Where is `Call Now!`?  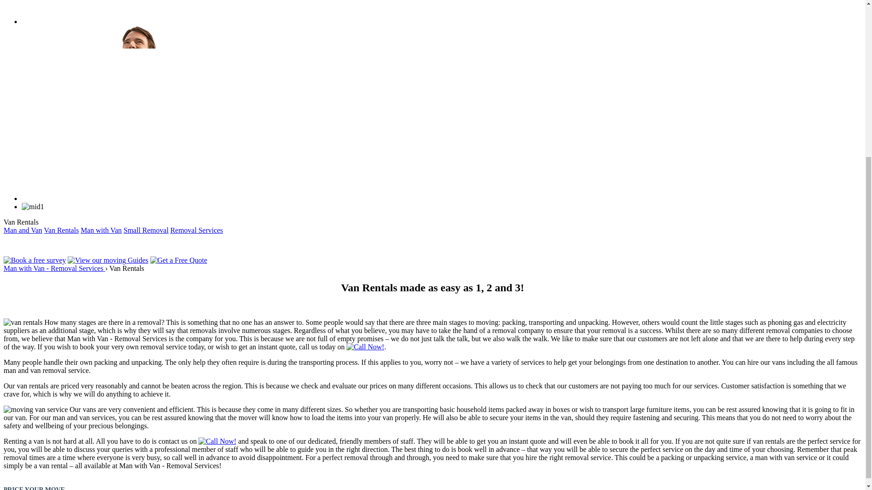 Call Now! is located at coordinates (217, 441).